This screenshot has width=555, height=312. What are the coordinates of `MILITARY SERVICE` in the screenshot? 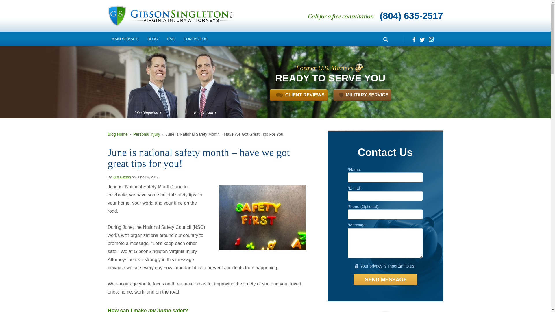 It's located at (362, 95).